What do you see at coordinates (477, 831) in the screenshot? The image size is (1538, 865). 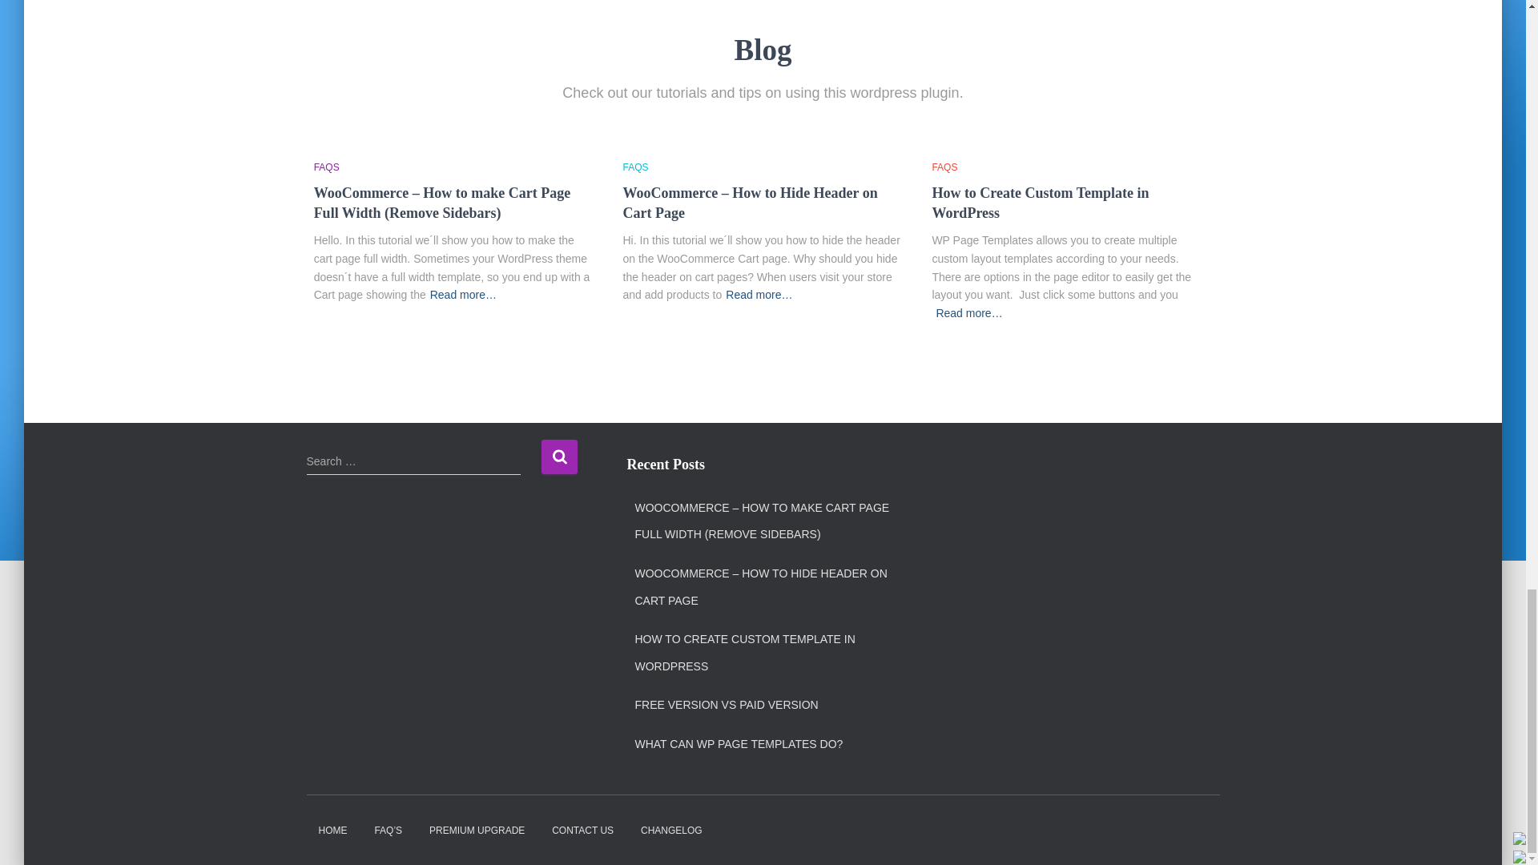 I see `PREMIUM UPGRADE` at bounding box center [477, 831].